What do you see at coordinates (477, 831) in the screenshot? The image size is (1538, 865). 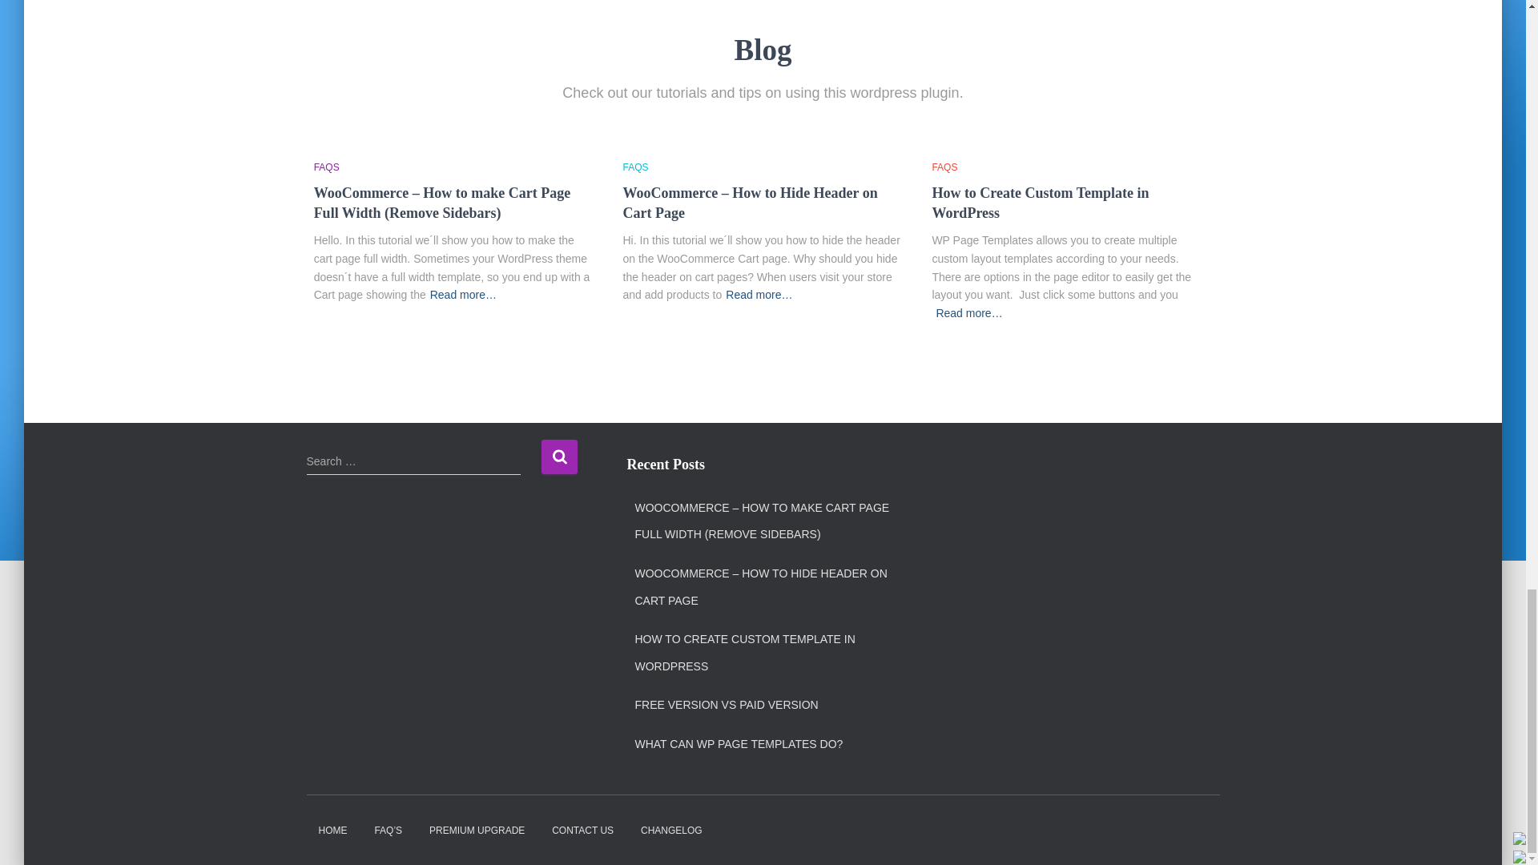 I see `PREMIUM UPGRADE` at bounding box center [477, 831].